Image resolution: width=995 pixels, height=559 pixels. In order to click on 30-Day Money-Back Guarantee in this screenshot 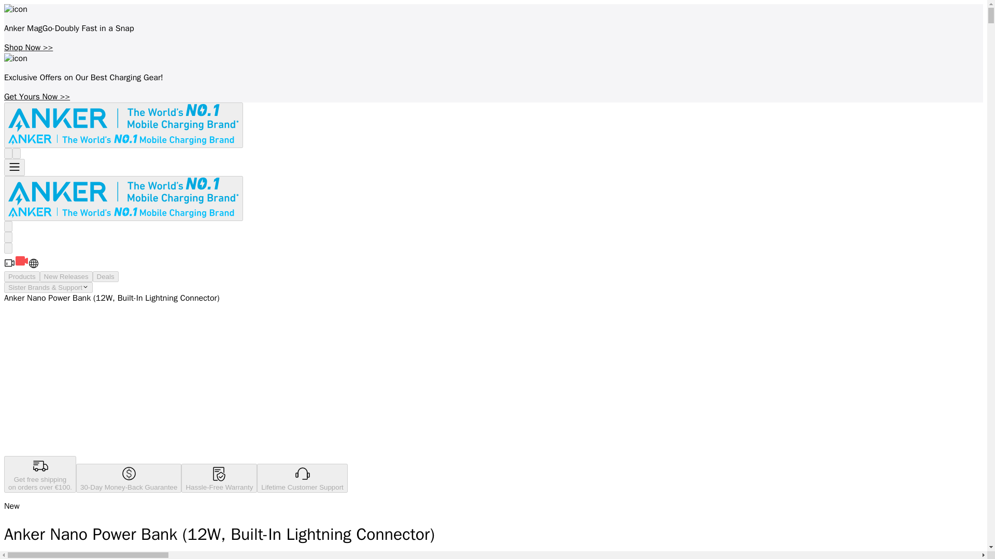, I will do `click(129, 478)`.